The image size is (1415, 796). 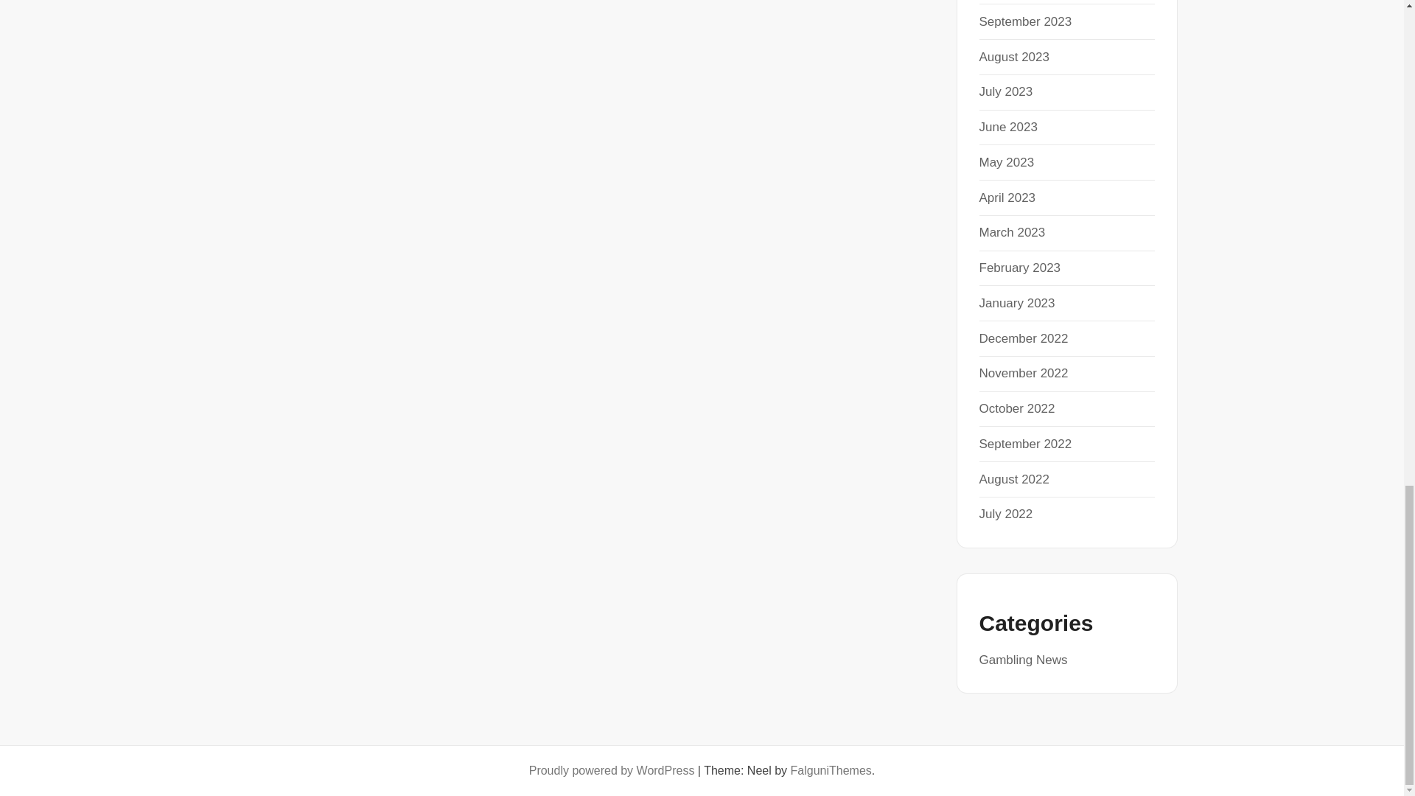 What do you see at coordinates (1019, 268) in the screenshot?
I see `February 2023` at bounding box center [1019, 268].